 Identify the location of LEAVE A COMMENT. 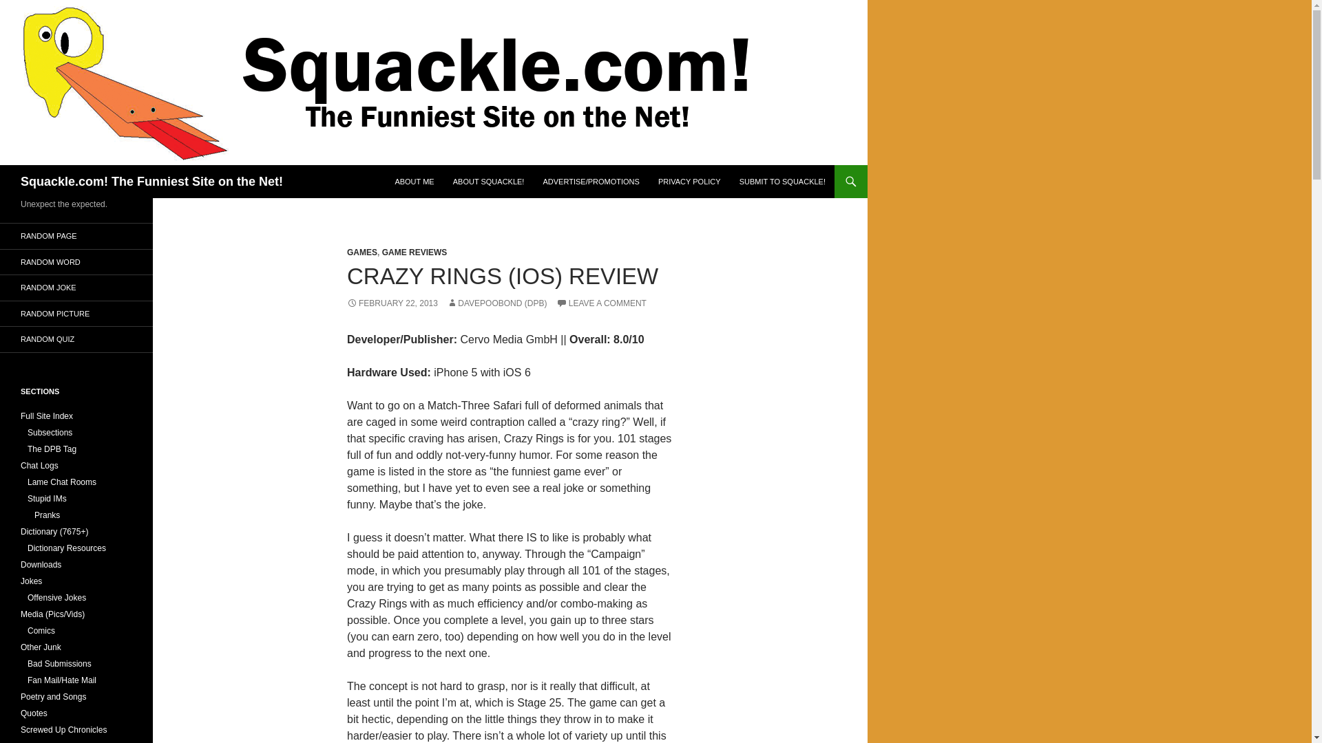
(601, 303).